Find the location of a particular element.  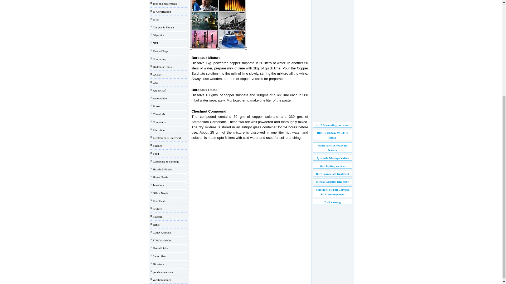

Home Needs is located at coordinates (160, 177).